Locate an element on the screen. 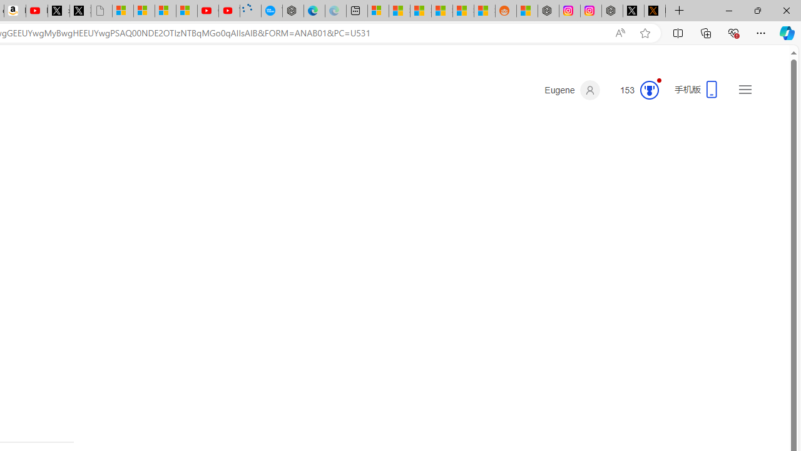 The height and width of the screenshot is (451, 801). Copilot (Ctrl+Shift+.) is located at coordinates (787, 33).